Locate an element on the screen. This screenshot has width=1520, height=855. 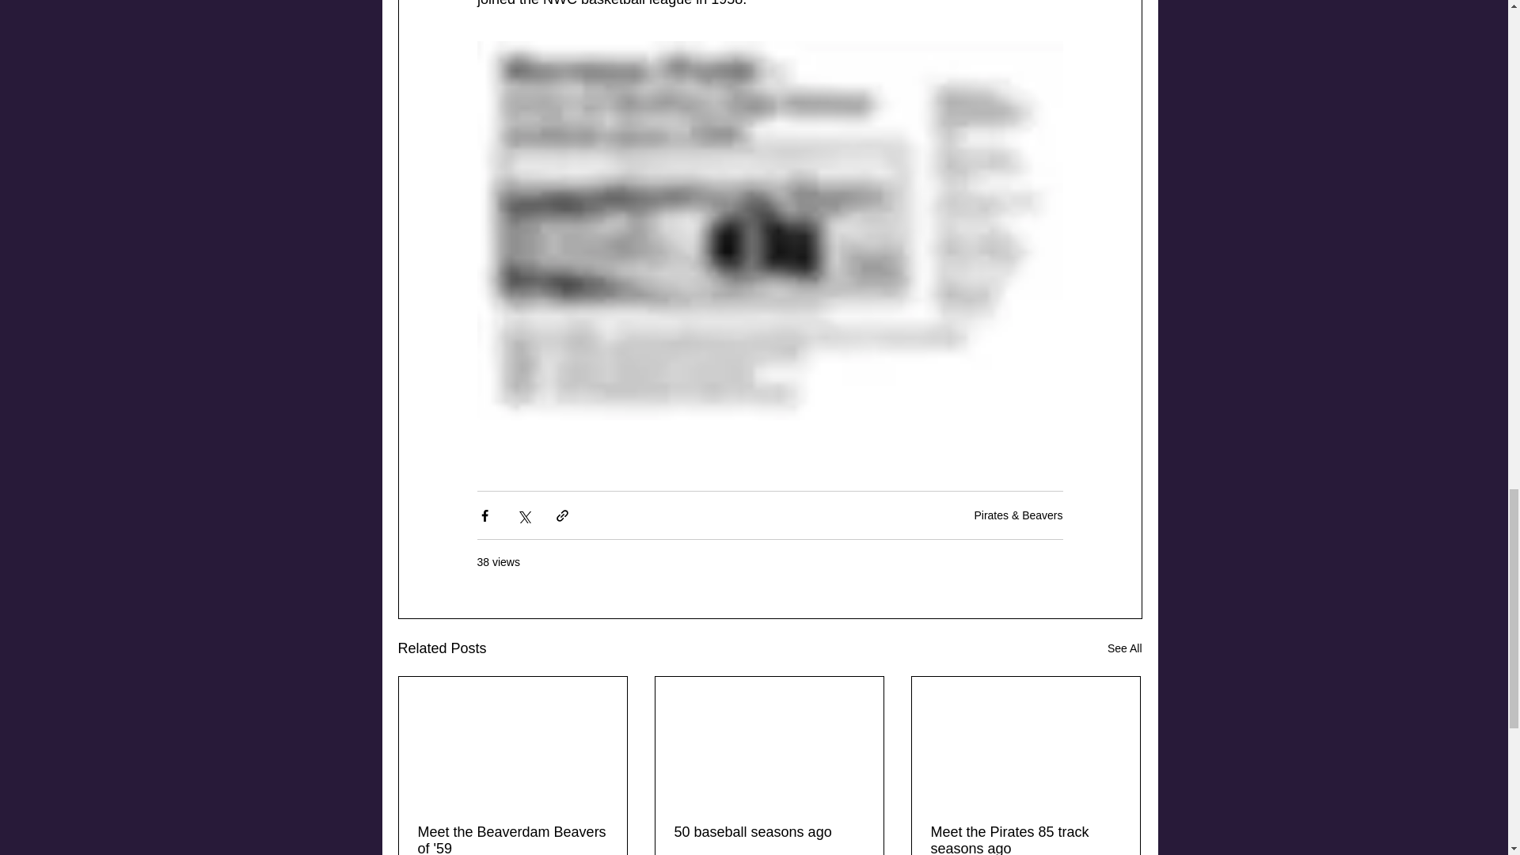
See All is located at coordinates (1125, 648).